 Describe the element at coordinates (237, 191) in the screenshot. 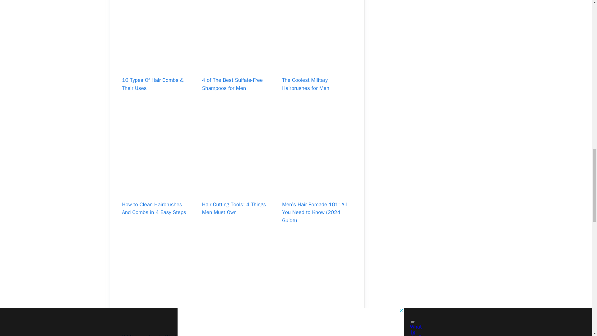

I see `Hair Cutting Tools: 4 Things Men Must Own` at that location.